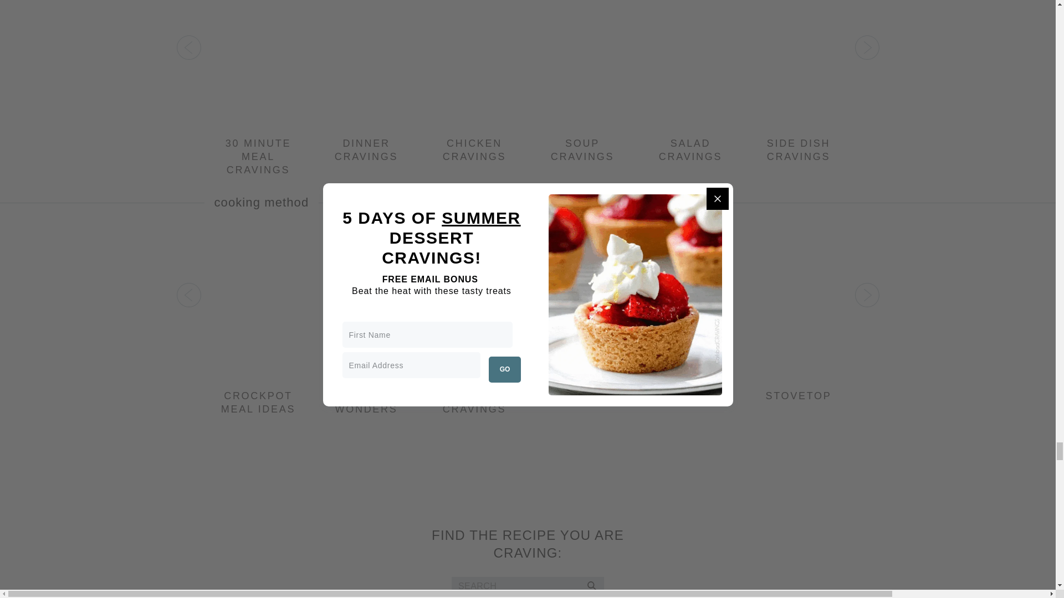 The image size is (1064, 598). What do you see at coordinates (528, 586) in the screenshot?
I see `Search for` at bounding box center [528, 586].